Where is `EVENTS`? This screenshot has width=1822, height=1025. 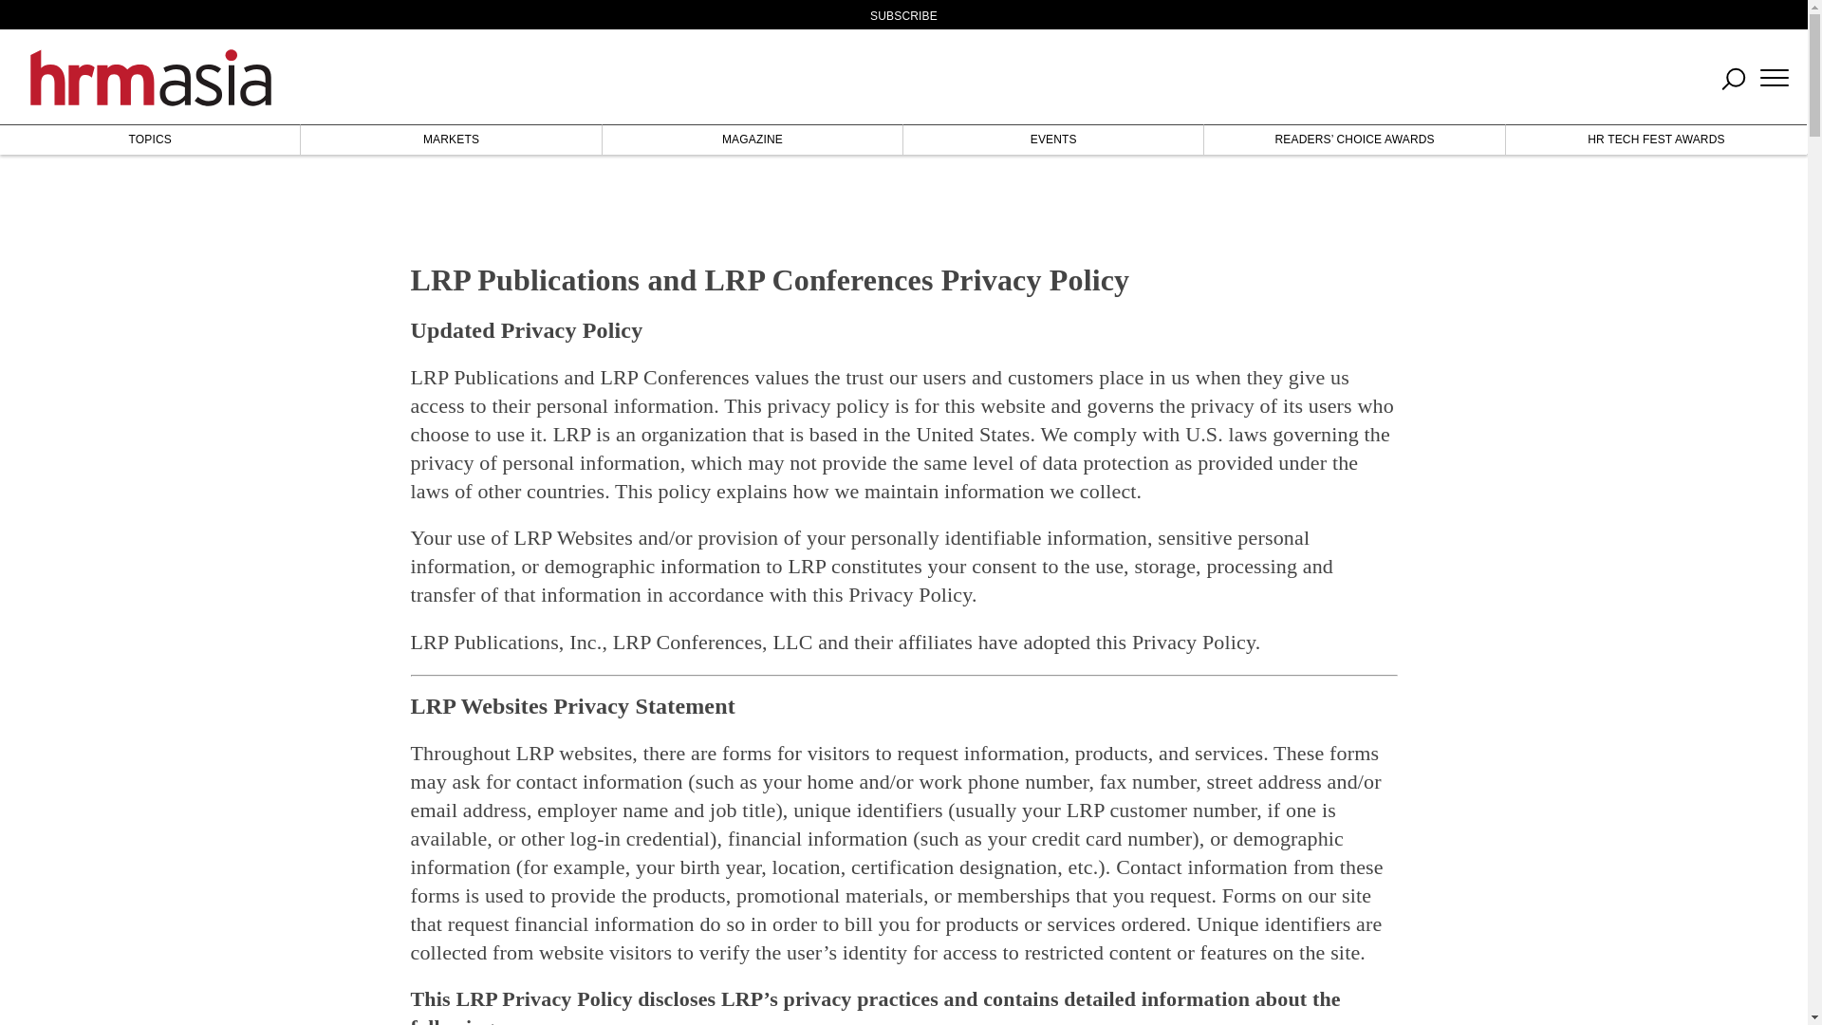 EVENTS is located at coordinates (1053, 140).